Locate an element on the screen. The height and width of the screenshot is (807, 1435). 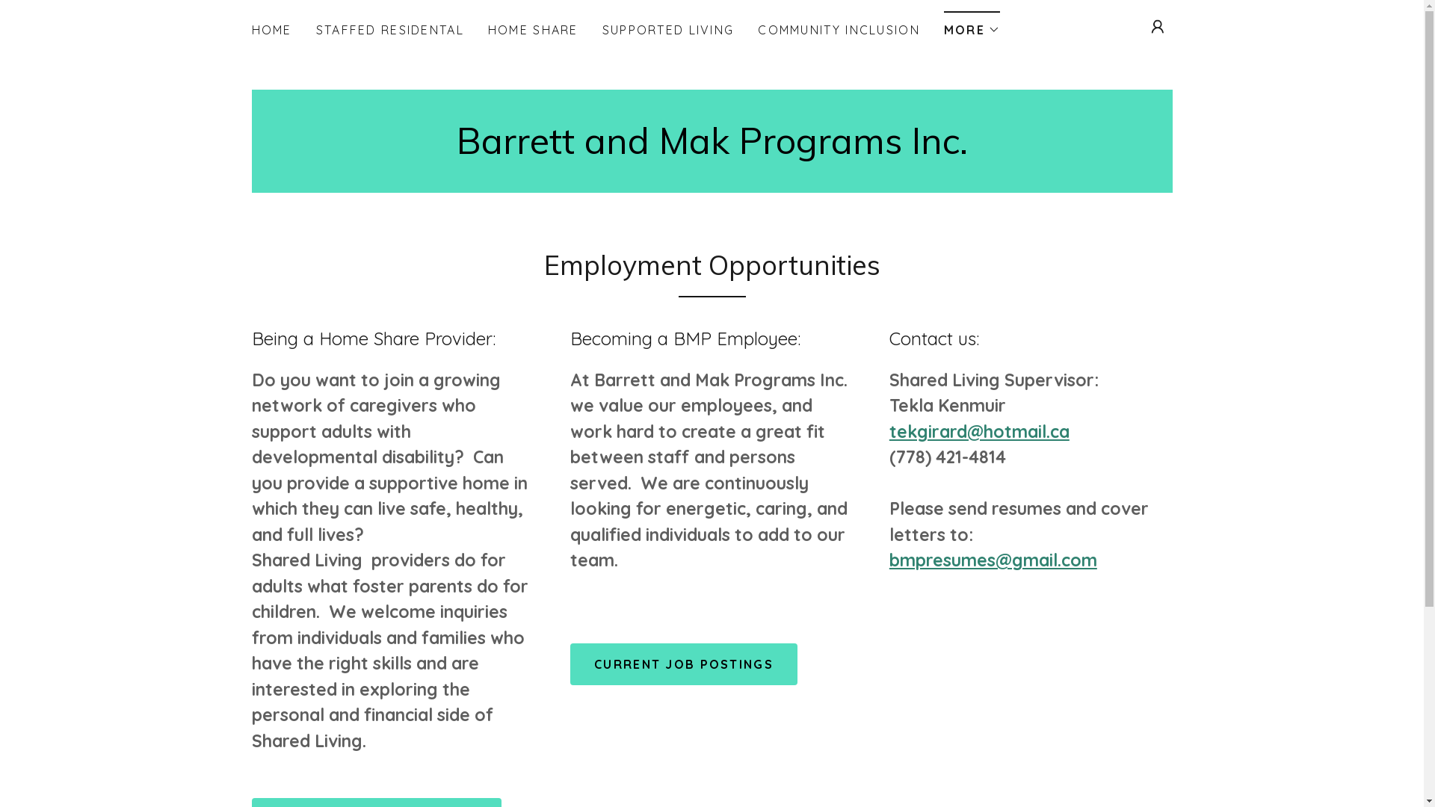
STAFFED RESIDENTAL is located at coordinates (390, 30).